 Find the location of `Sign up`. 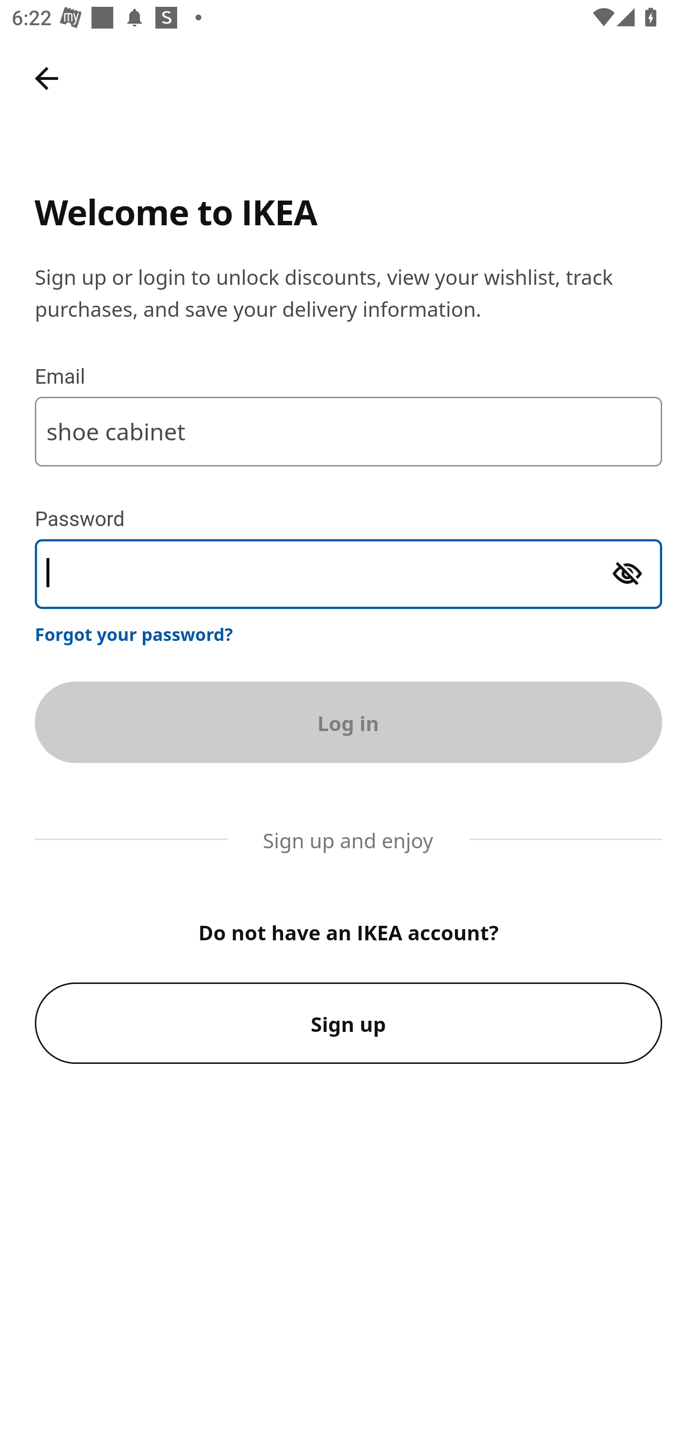

Sign up is located at coordinates (348, 1023).